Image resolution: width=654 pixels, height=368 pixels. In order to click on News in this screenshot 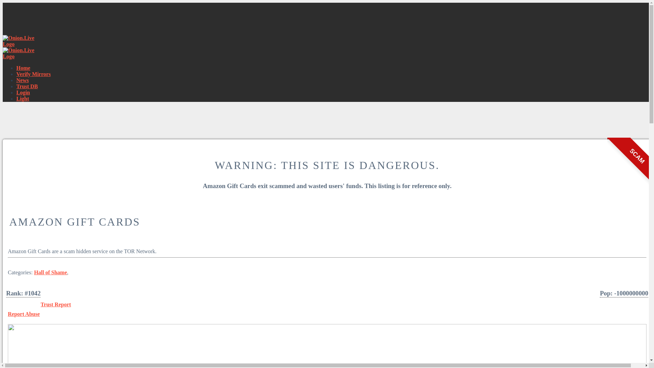, I will do `click(22, 80)`.